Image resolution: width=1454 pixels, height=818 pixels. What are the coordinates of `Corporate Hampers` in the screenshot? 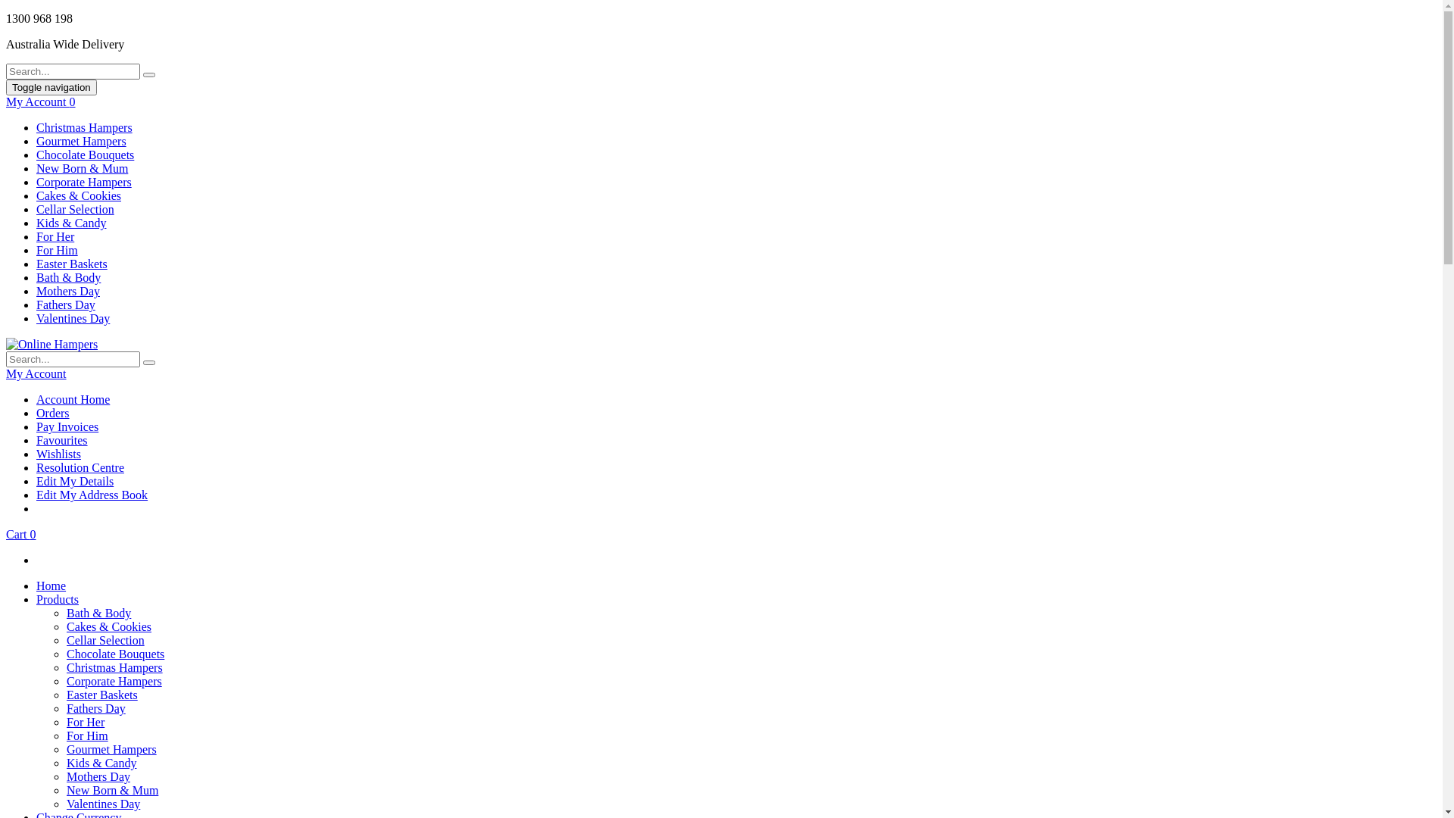 It's located at (84, 182).